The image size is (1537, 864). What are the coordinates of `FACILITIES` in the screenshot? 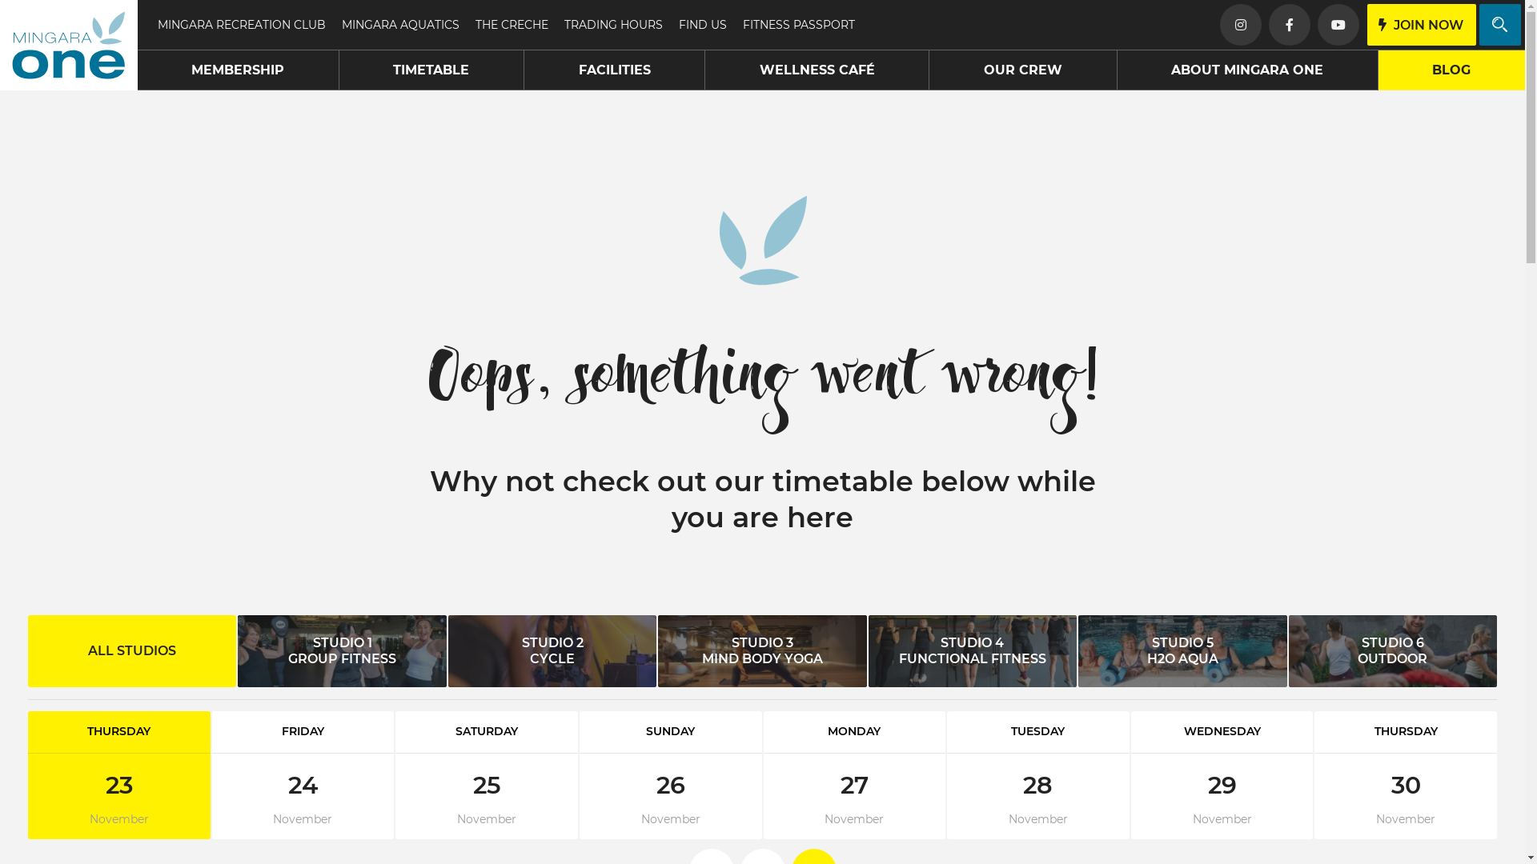 It's located at (615, 70).